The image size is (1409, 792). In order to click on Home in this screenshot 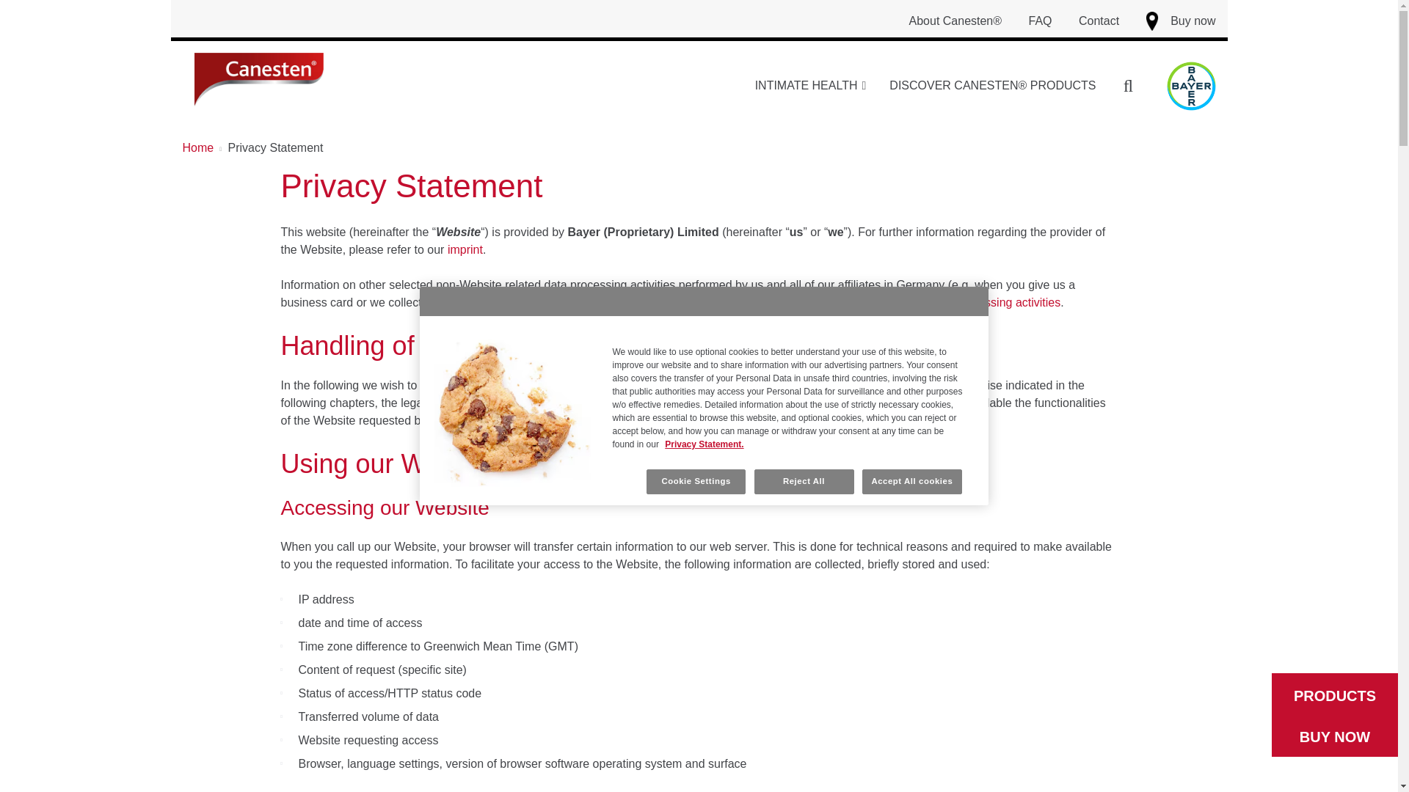, I will do `click(203, 147)`.